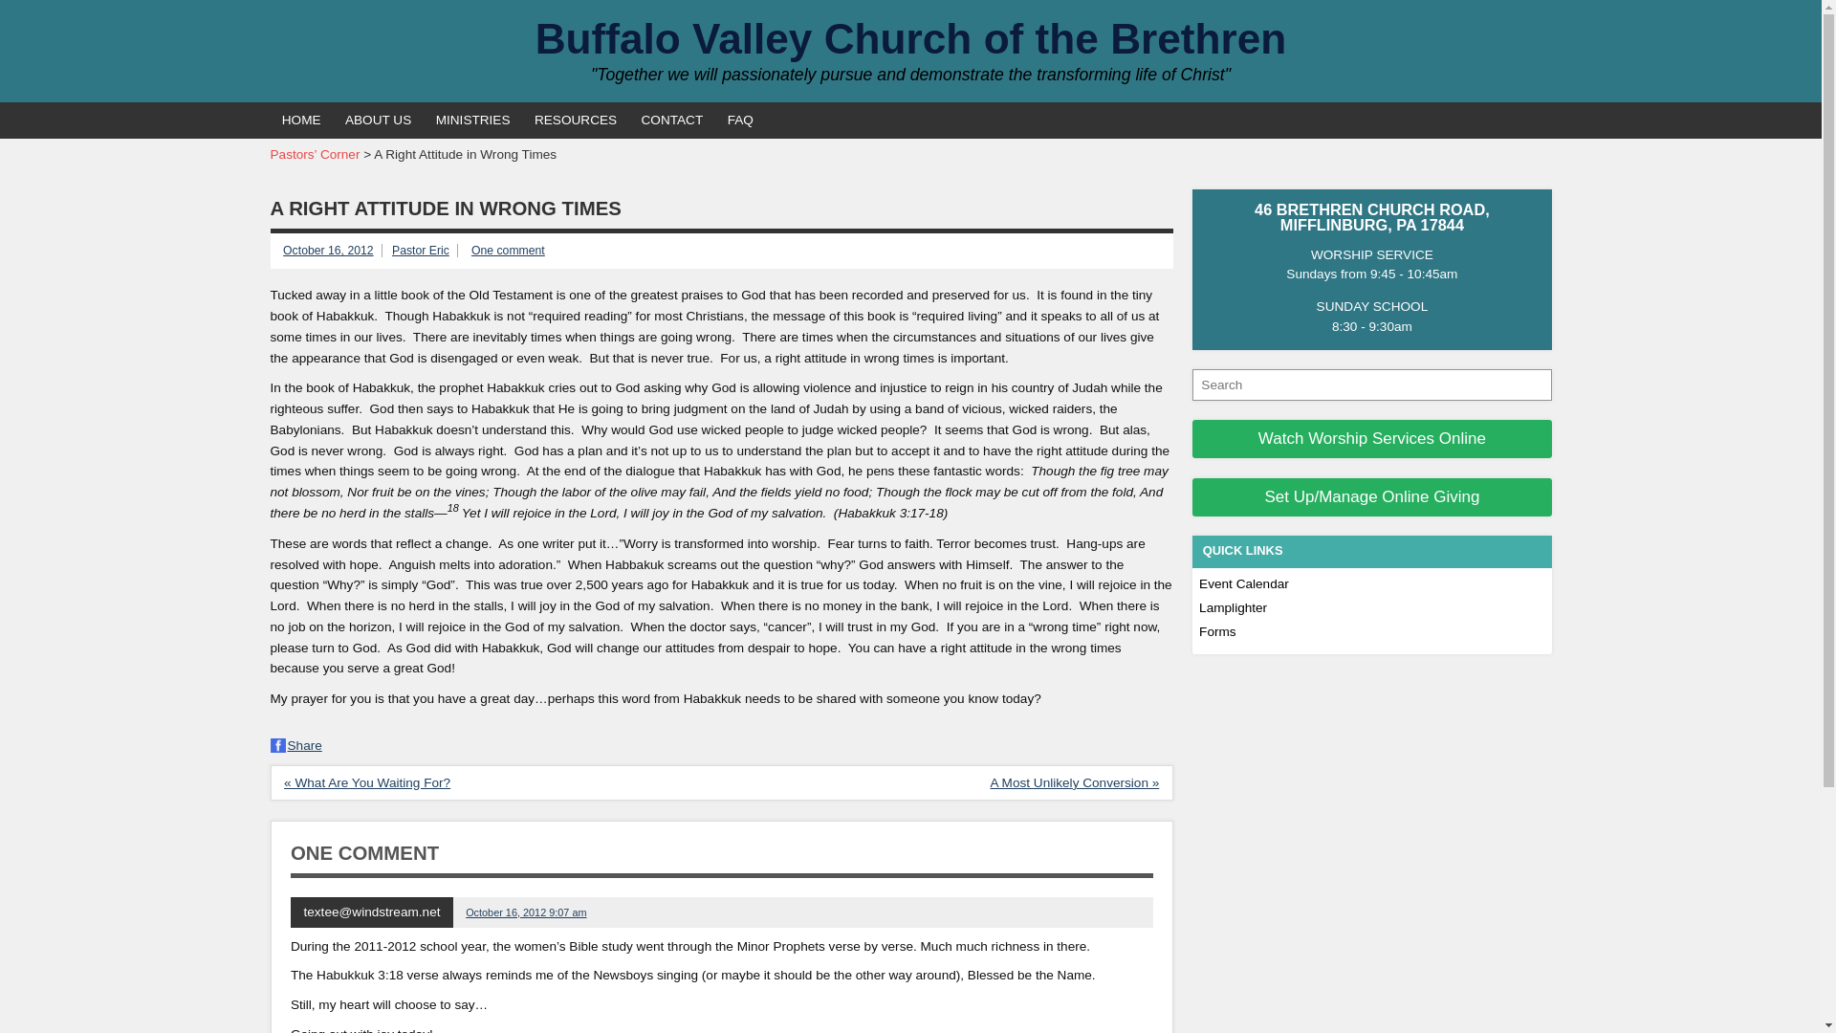  Describe the element at coordinates (421, 250) in the screenshot. I see `Pastor Eric` at that location.